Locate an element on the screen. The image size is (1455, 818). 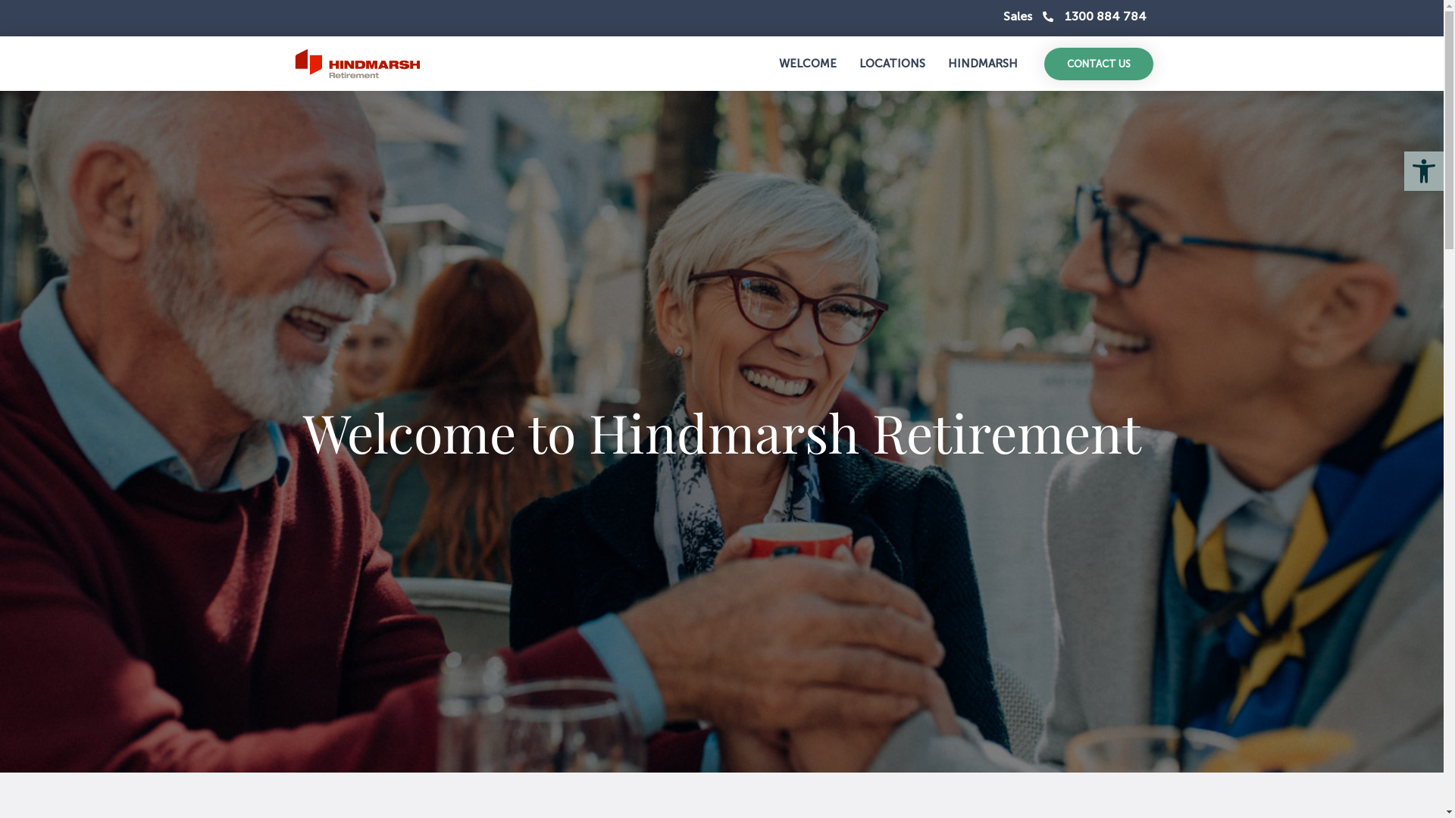
LOCATIONS is located at coordinates (893, 64).